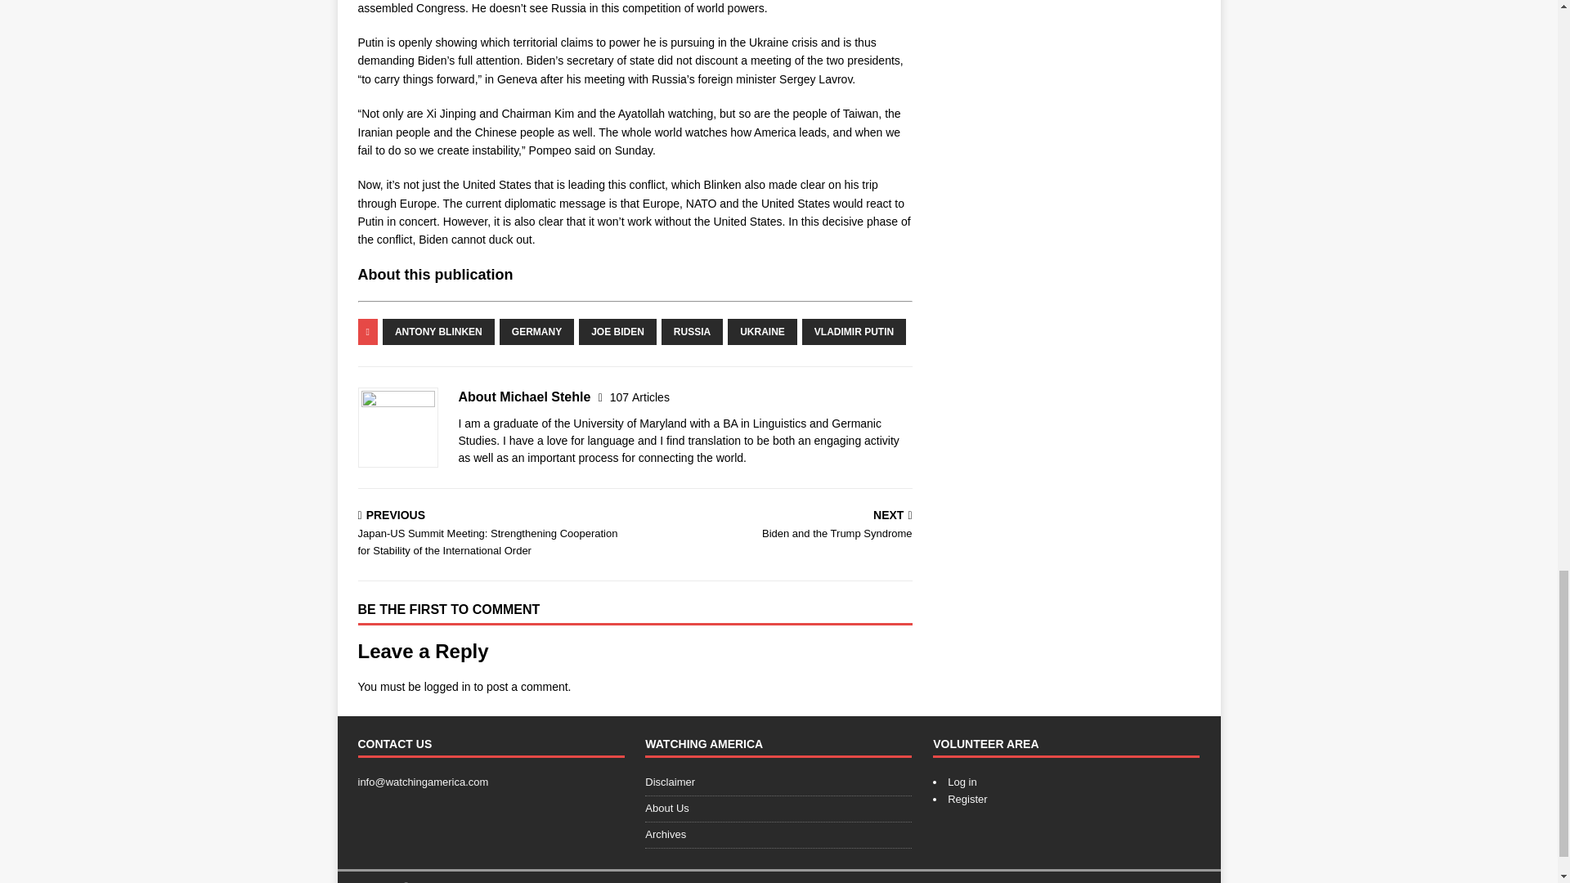 The width and height of the screenshot is (1570, 883). I want to click on VLADIMIR PUTIN, so click(854, 332).